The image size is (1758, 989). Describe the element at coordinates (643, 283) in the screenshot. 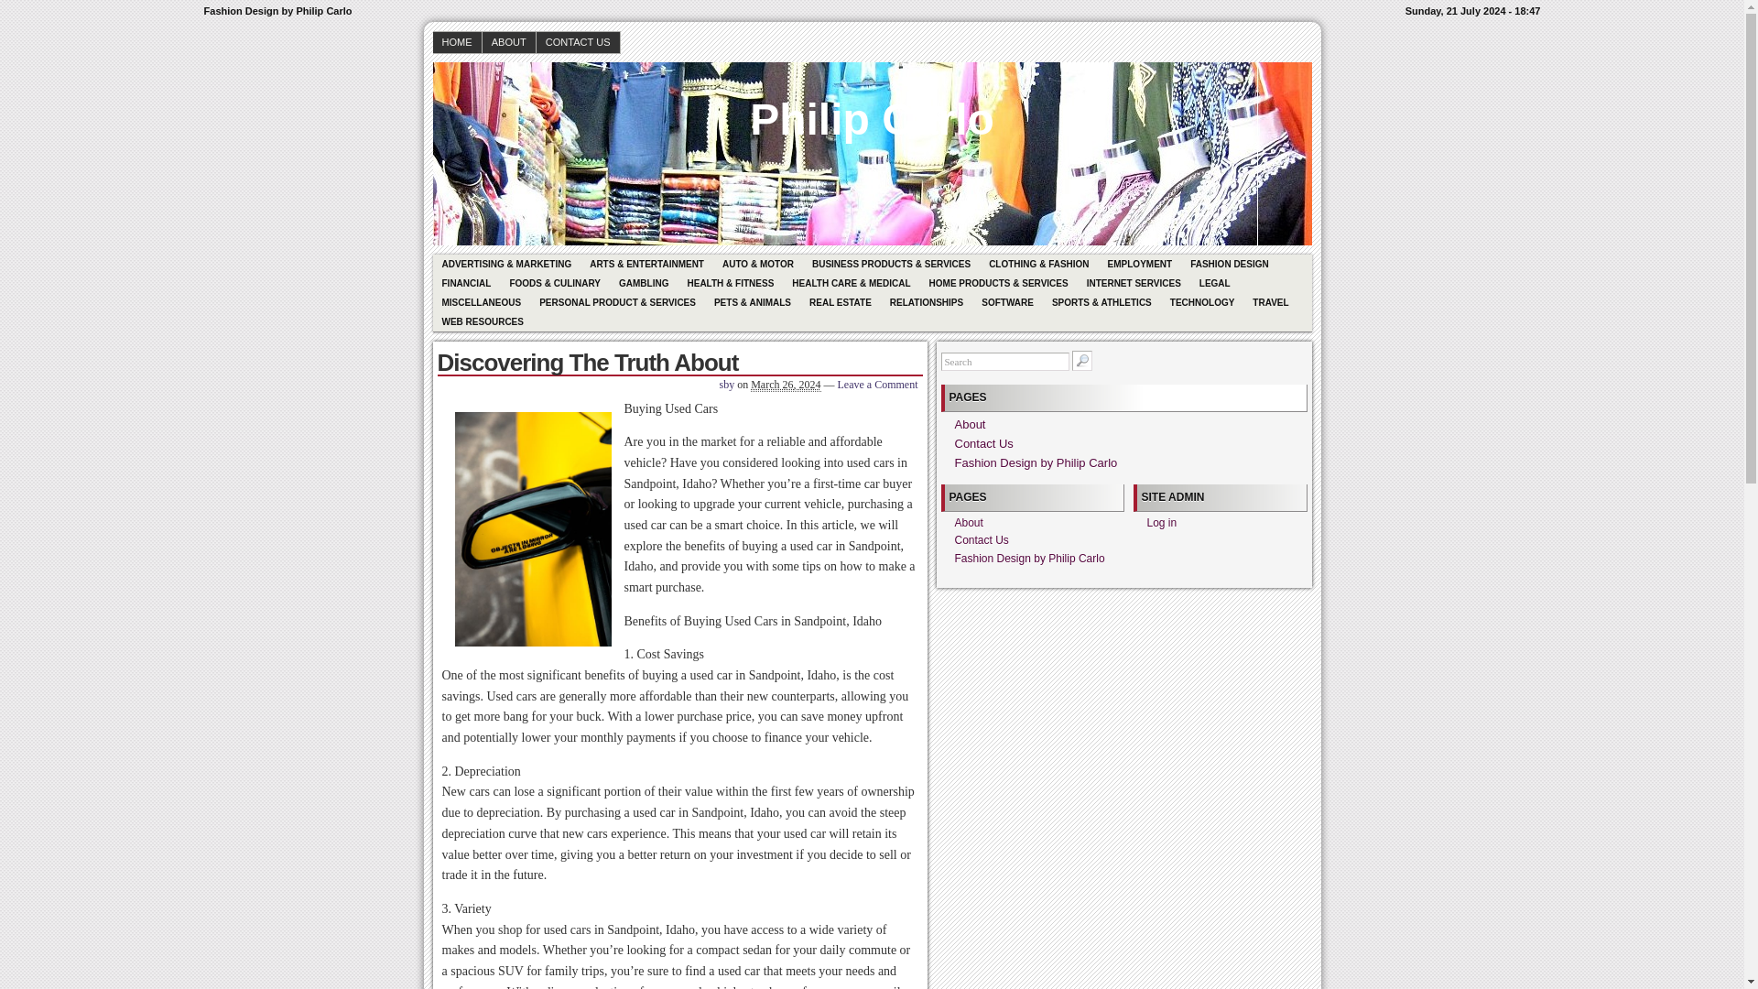

I see `GAMBLING` at that location.